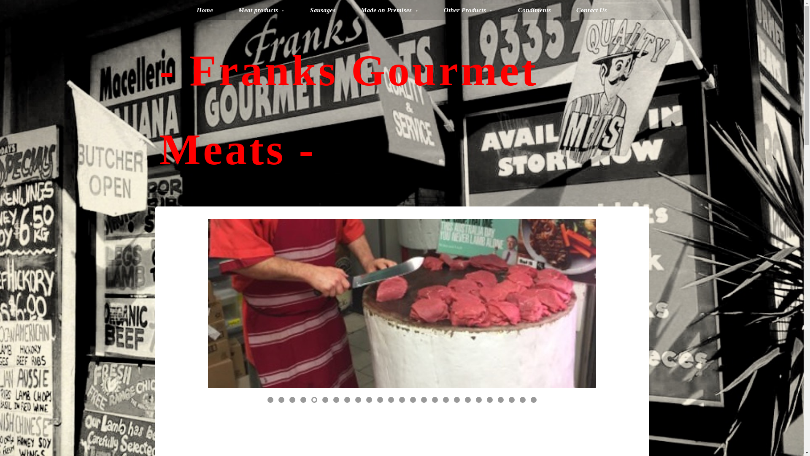 This screenshot has width=810, height=456. Describe the element at coordinates (391, 400) in the screenshot. I see `12` at that location.